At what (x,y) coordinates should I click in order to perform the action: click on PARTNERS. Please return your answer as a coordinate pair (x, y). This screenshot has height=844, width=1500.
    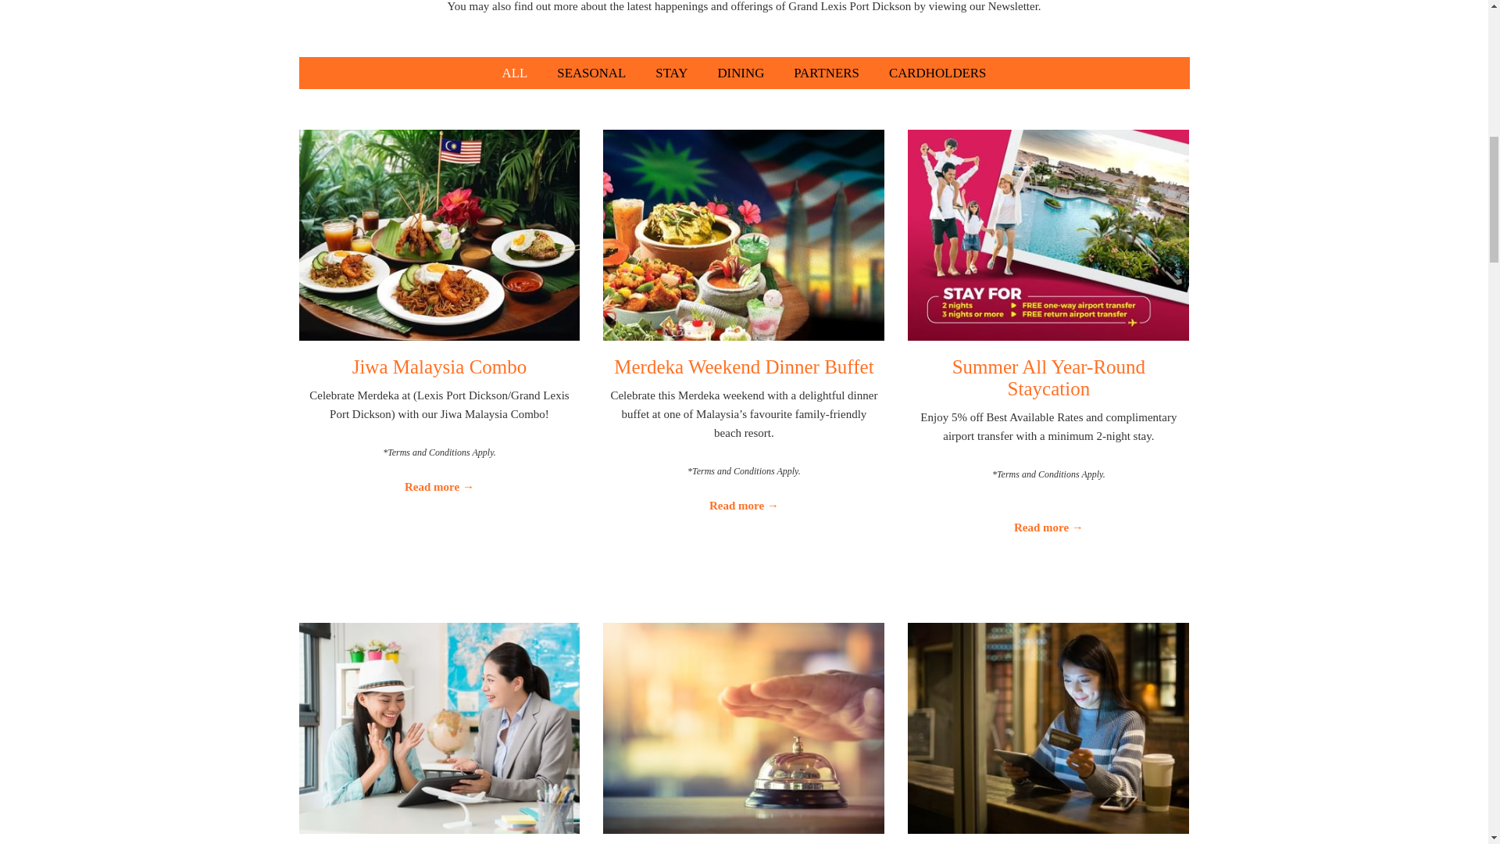
    Looking at the image, I should click on (825, 73).